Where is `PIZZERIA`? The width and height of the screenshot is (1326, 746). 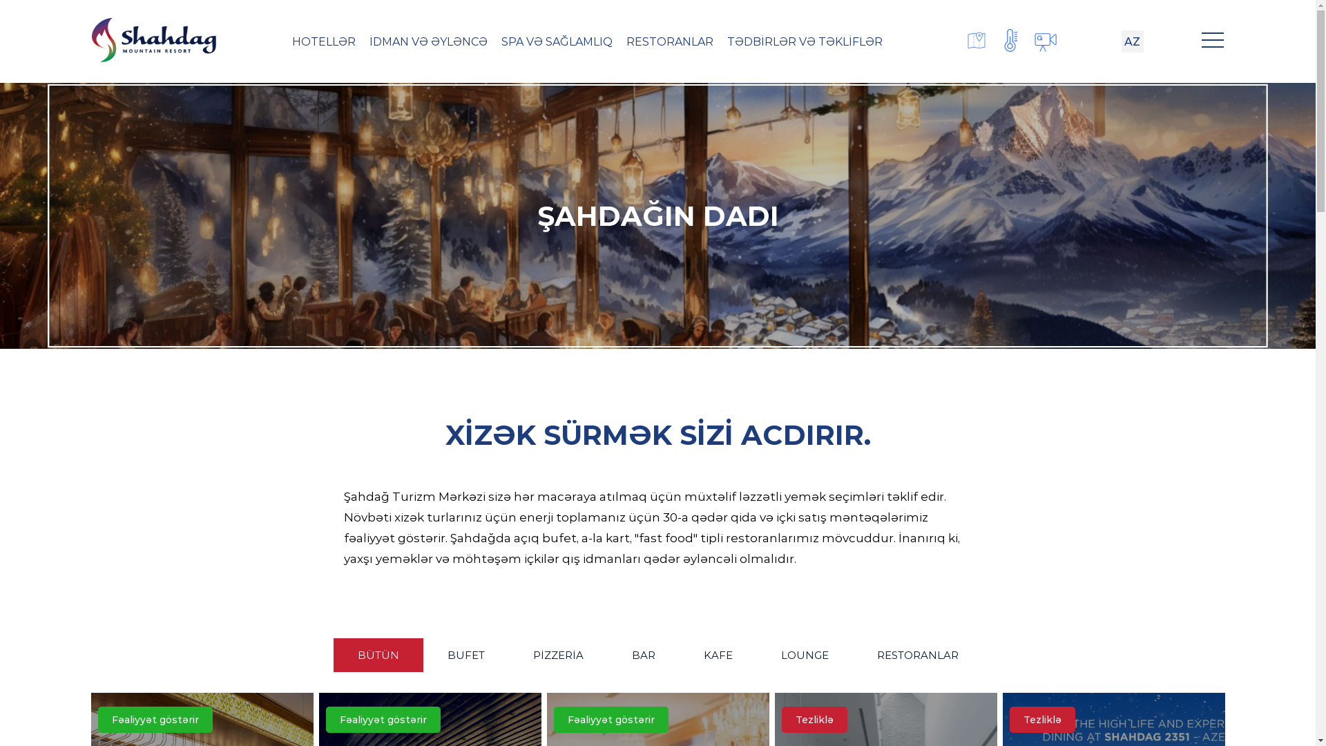
PIZZERIA is located at coordinates (558, 655).